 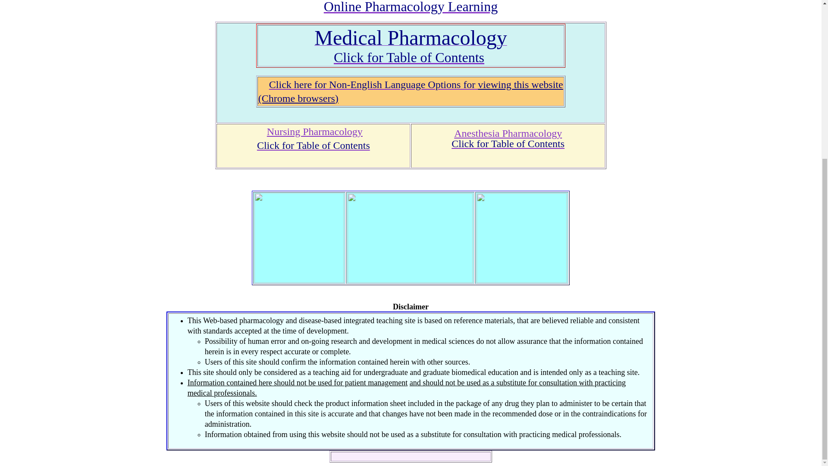 I want to click on Click for Table of Contents, so click(x=508, y=143).